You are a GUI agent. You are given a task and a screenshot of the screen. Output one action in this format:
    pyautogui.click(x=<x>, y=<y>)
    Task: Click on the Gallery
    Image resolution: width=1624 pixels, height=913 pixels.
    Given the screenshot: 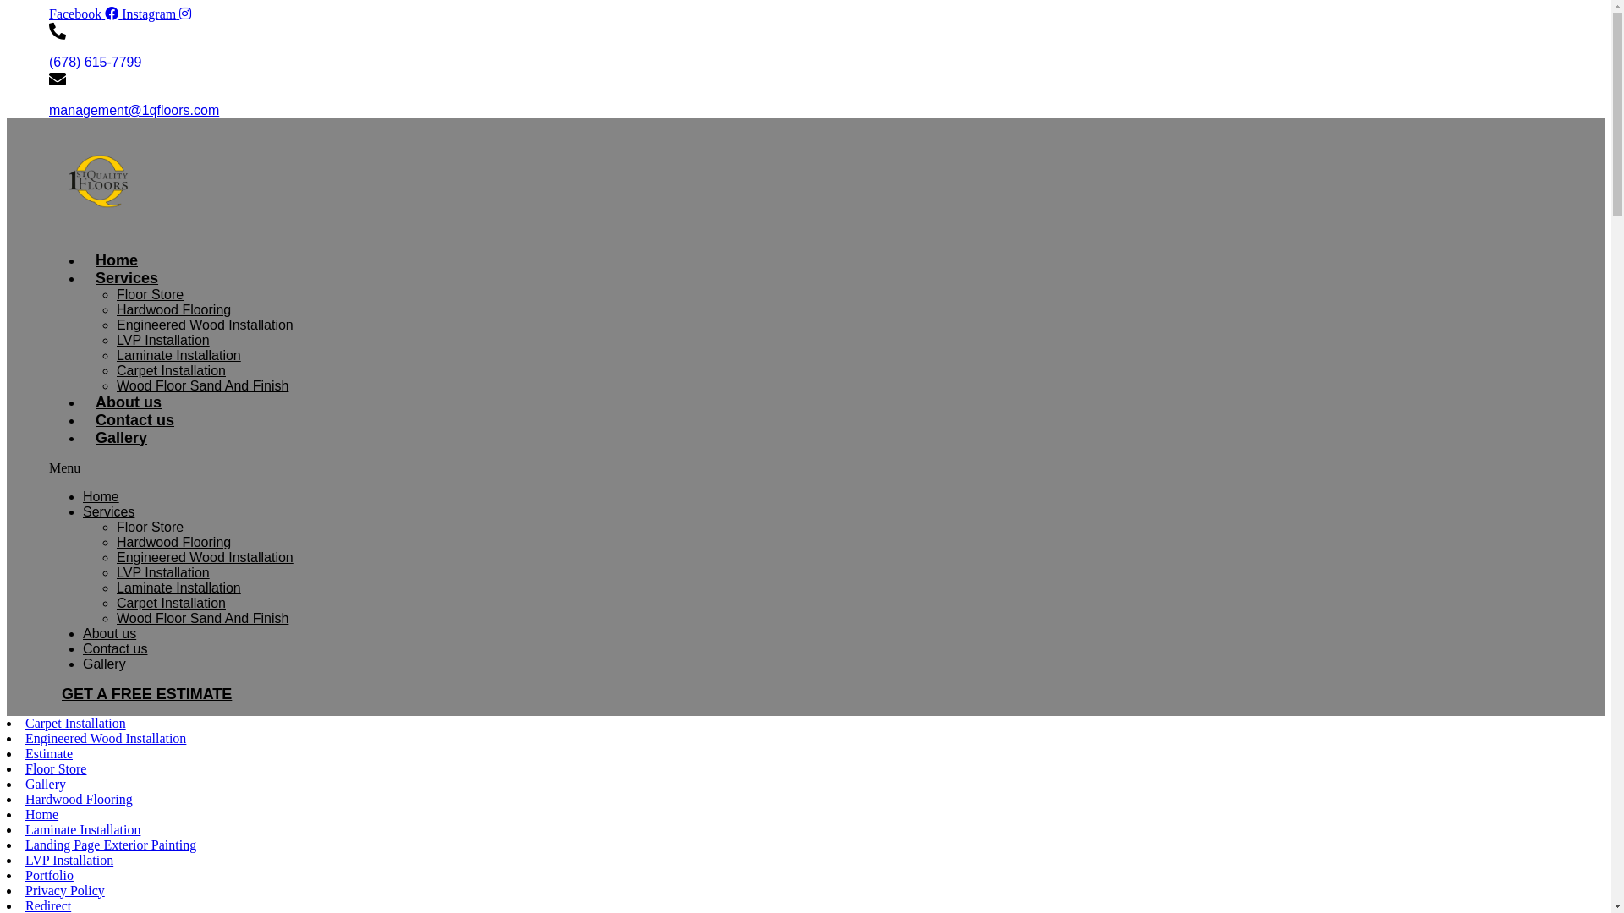 What is the action you would take?
    pyautogui.click(x=122, y=437)
    